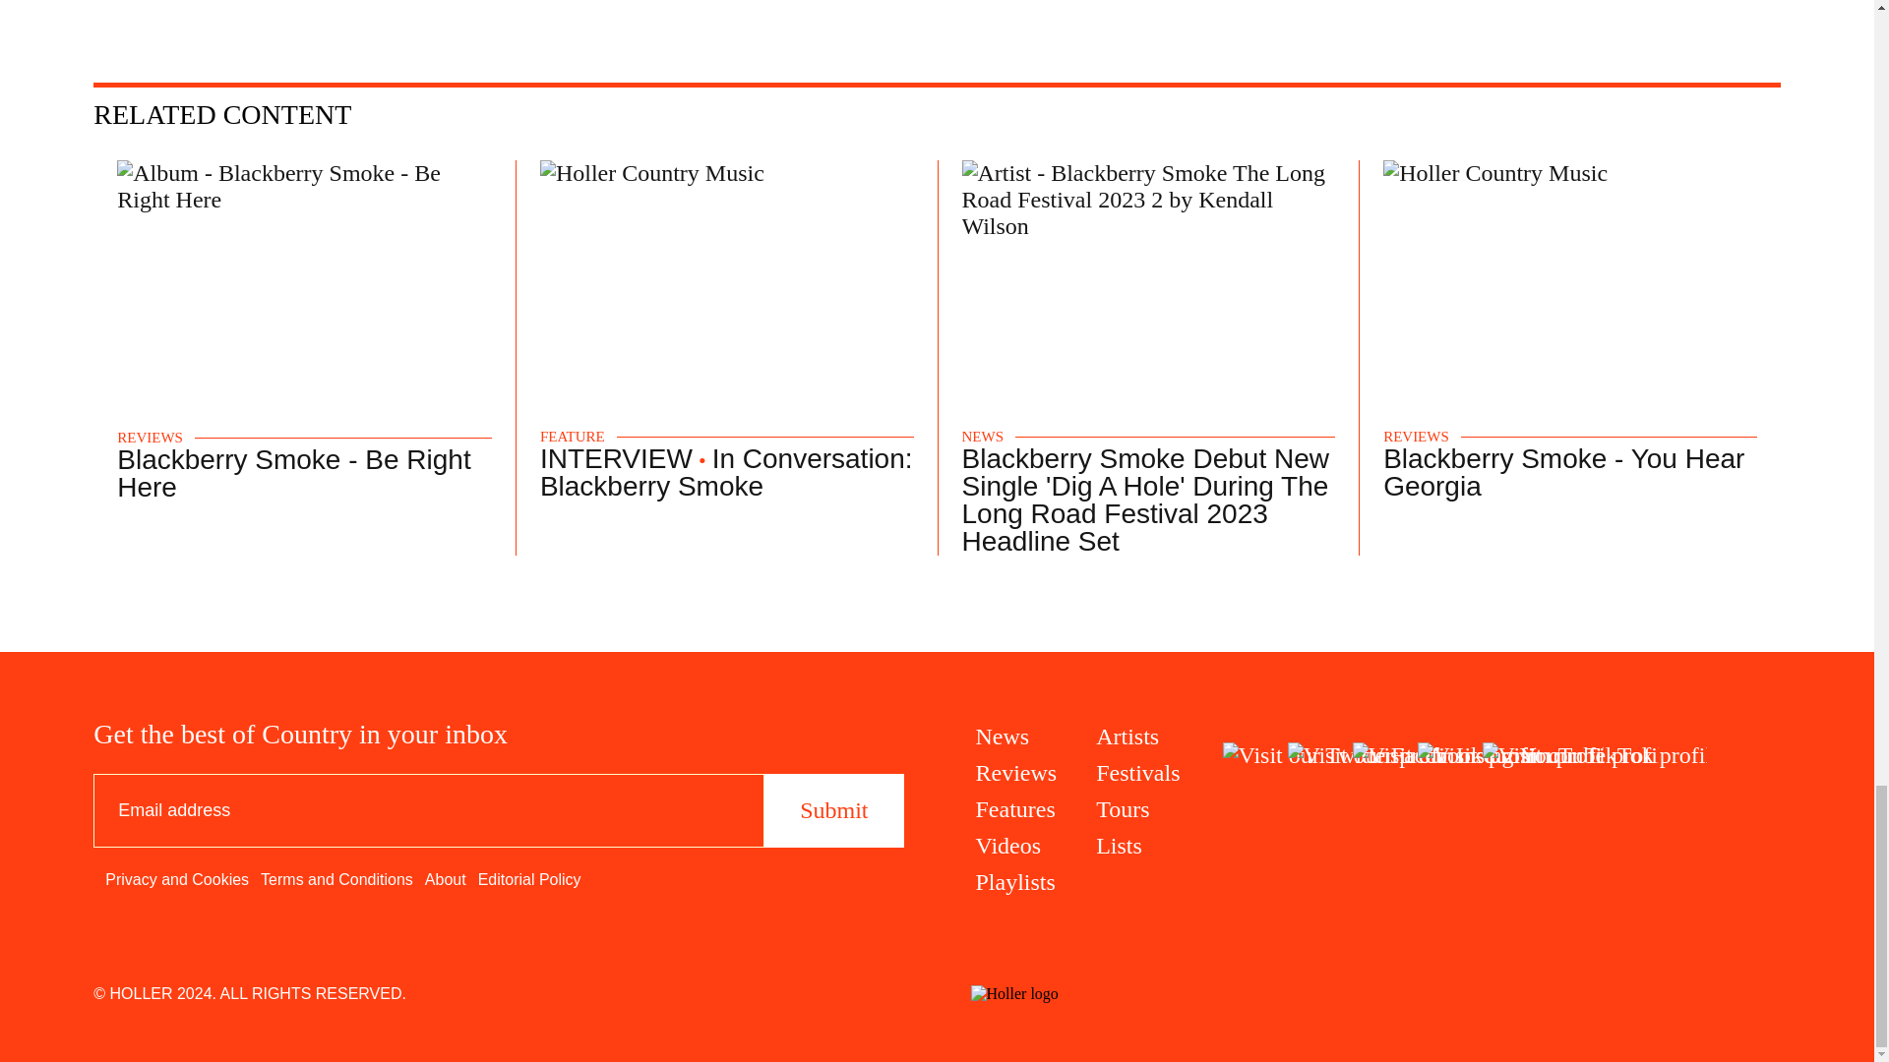 Image resolution: width=1889 pixels, height=1062 pixels. What do you see at coordinates (1562, 472) in the screenshot?
I see `Blackberry Smoke - You Hear Georgia` at bounding box center [1562, 472].